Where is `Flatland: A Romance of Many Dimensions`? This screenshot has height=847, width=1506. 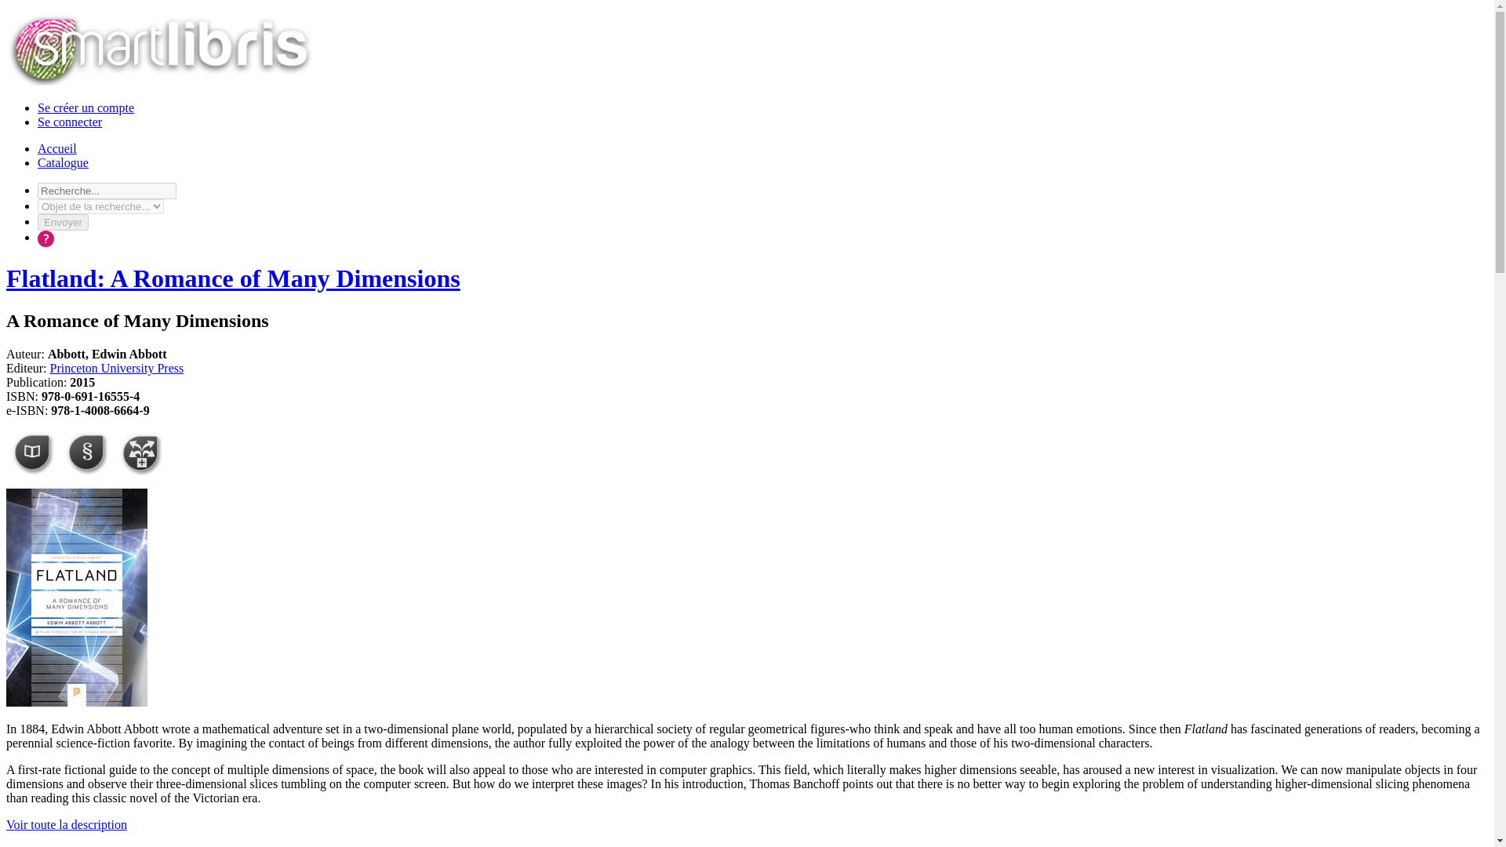 Flatland: A Romance of Many Dimensions is located at coordinates (233, 278).